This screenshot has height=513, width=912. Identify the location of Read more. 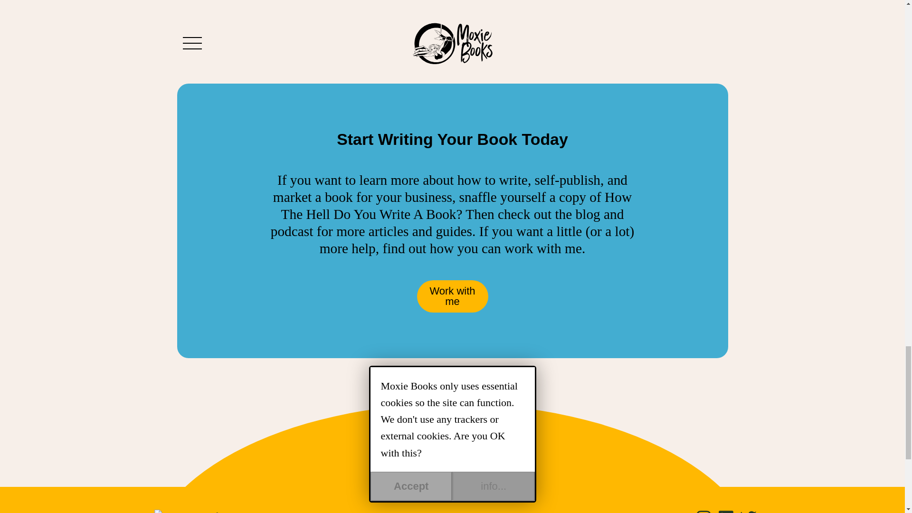
(452, 24).